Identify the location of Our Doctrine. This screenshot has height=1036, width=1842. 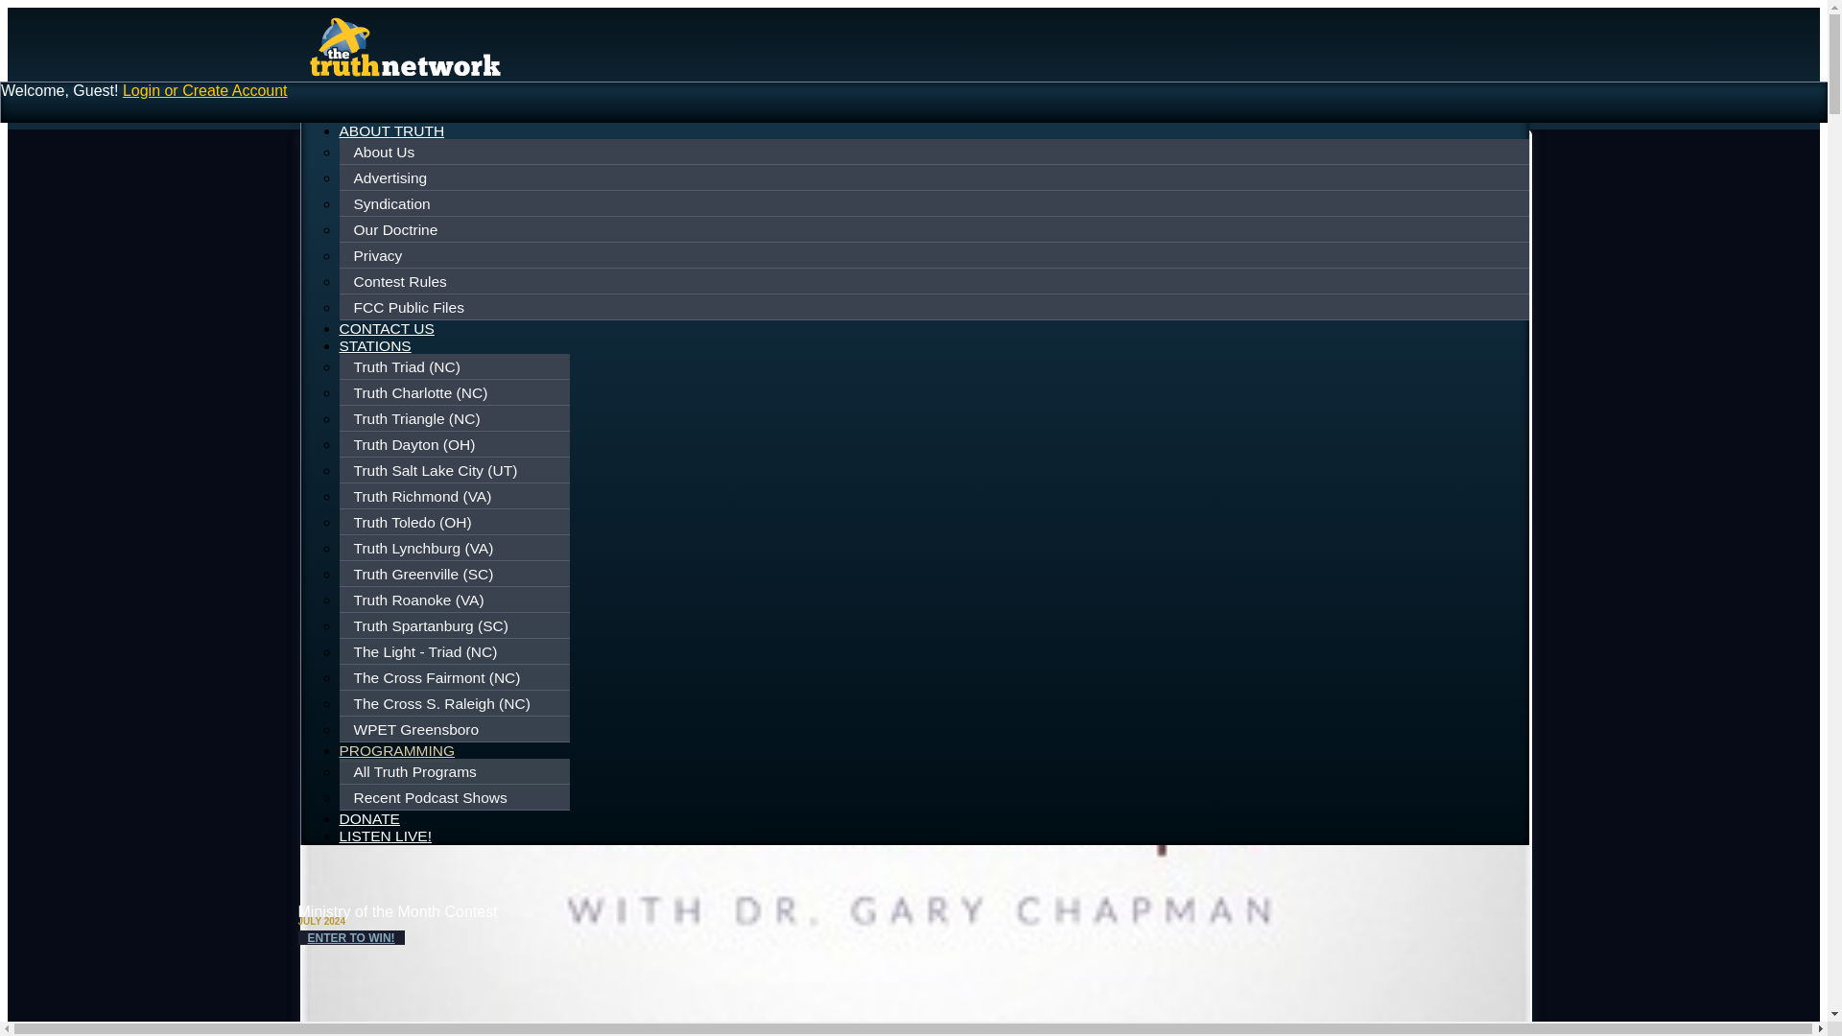
(935, 229).